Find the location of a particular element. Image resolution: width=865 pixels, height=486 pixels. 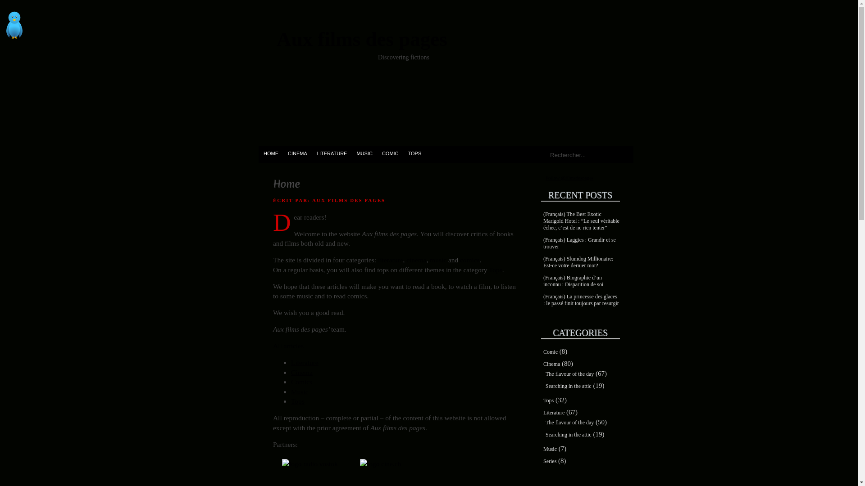

TOPS is located at coordinates (414, 153).